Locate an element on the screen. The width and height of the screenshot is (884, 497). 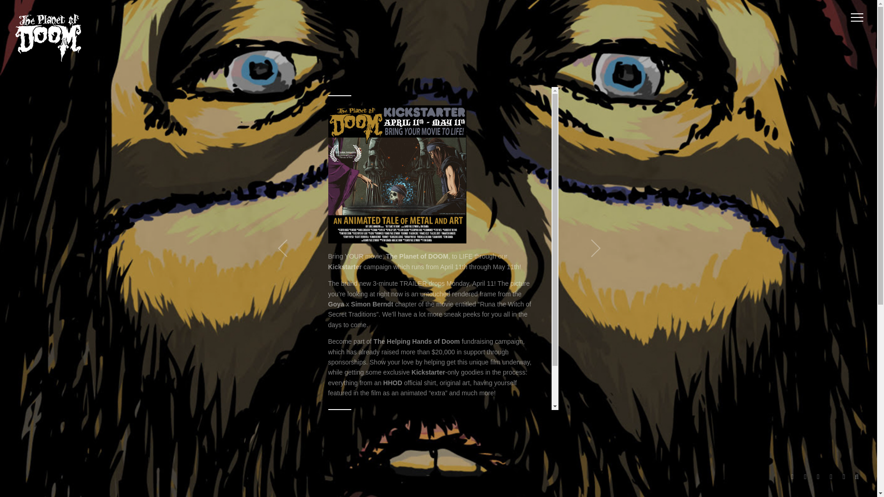
HEAVY METAL is located at coordinates (345, 441).